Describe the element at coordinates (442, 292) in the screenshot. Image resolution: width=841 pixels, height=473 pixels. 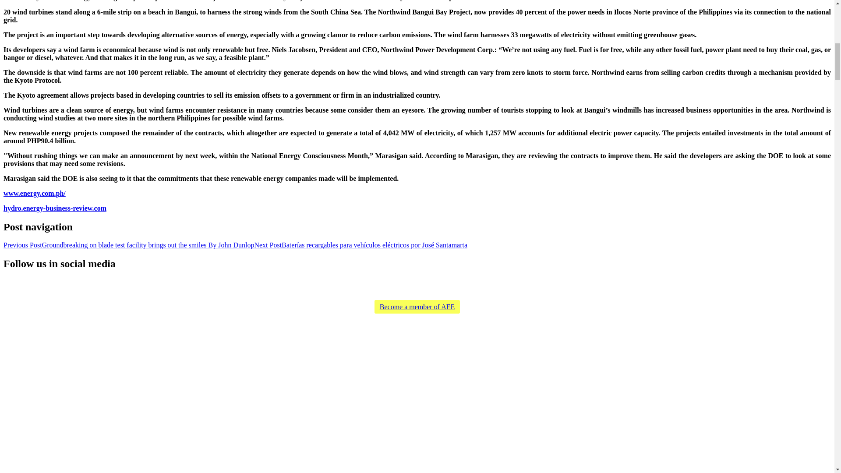
I see `youtube` at that location.